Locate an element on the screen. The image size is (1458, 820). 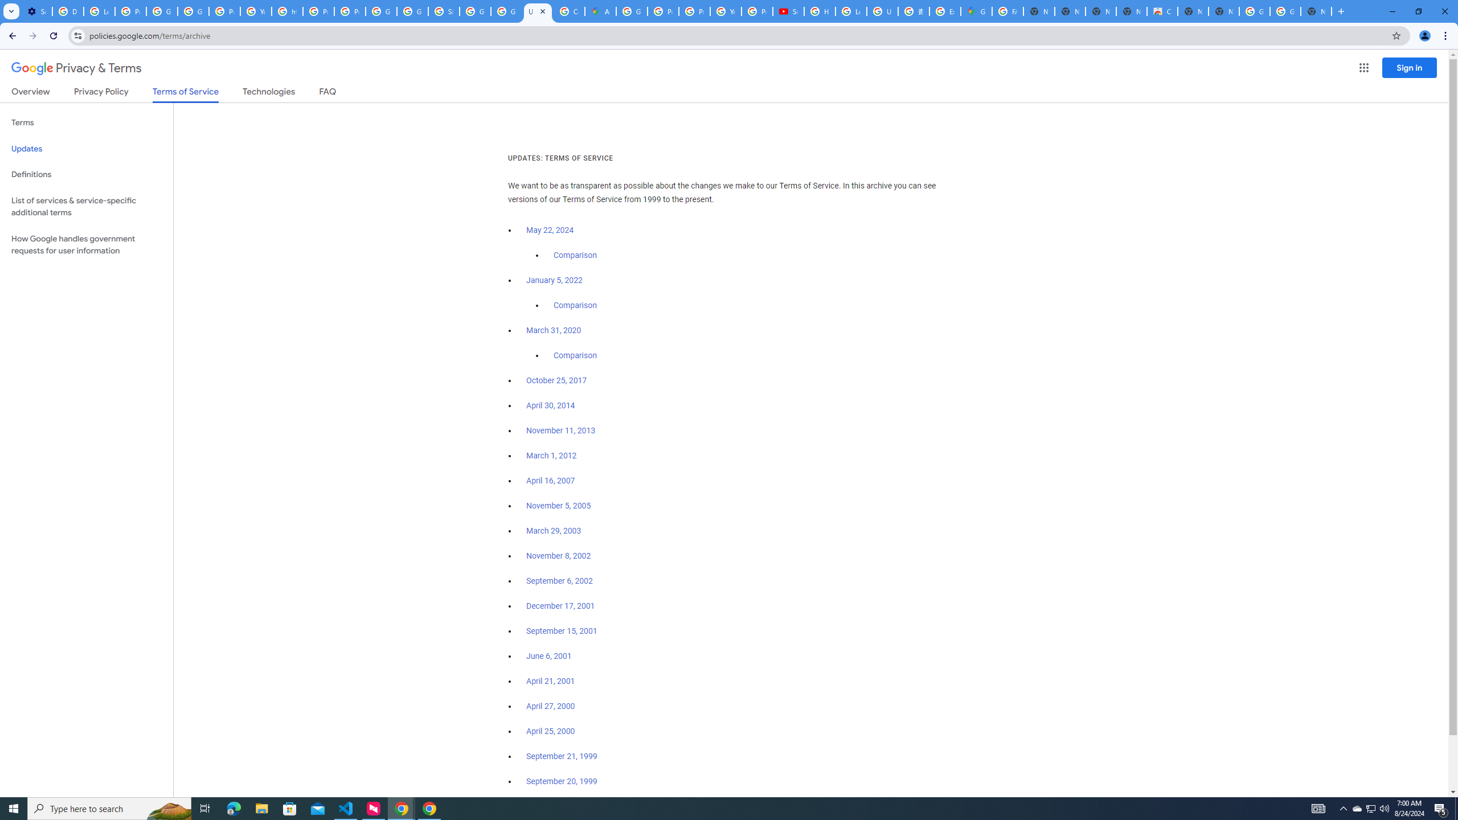
Terms of Service is located at coordinates (185, 95).